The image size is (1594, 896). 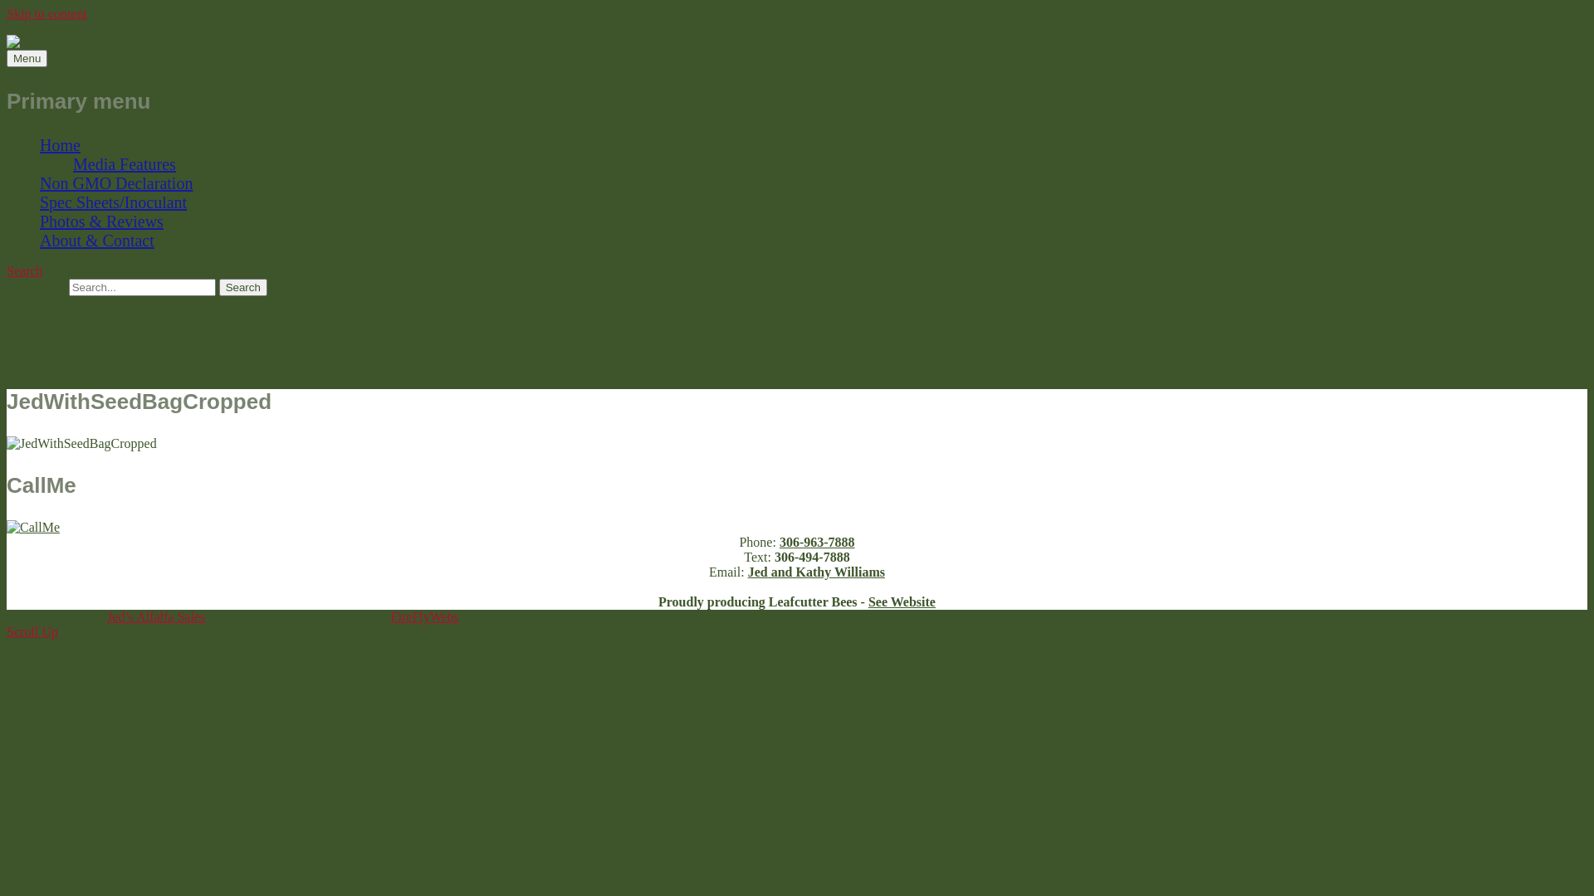 What do you see at coordinates (97, 241) in the screenshot?
I see `About & Contact` at bounding box center [97, 241].